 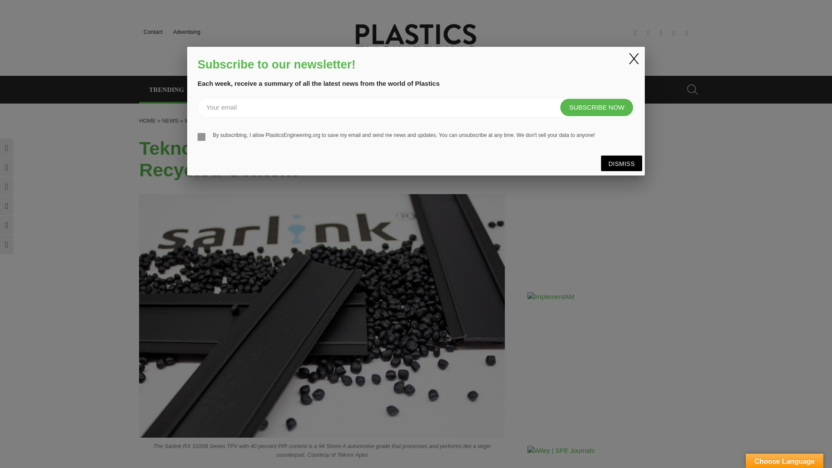 I want to click on PROCESS, so click(x=330, y=89).